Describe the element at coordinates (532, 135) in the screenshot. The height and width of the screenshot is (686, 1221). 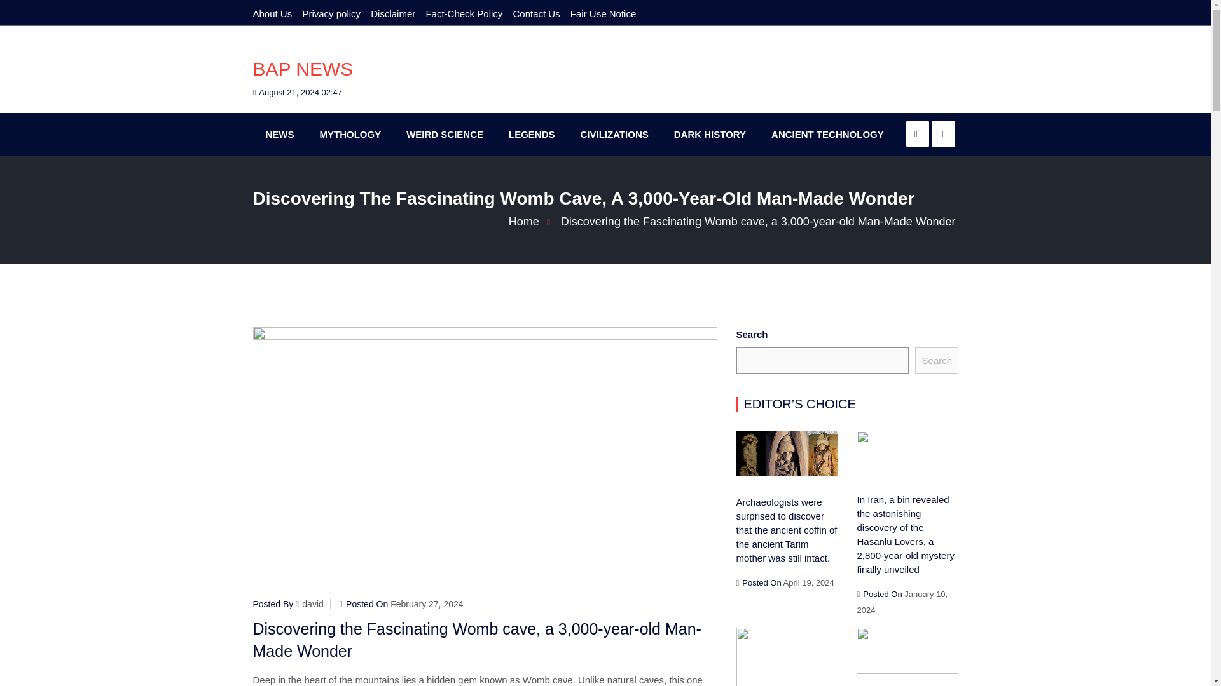
I see `LEGENDS` at that location.